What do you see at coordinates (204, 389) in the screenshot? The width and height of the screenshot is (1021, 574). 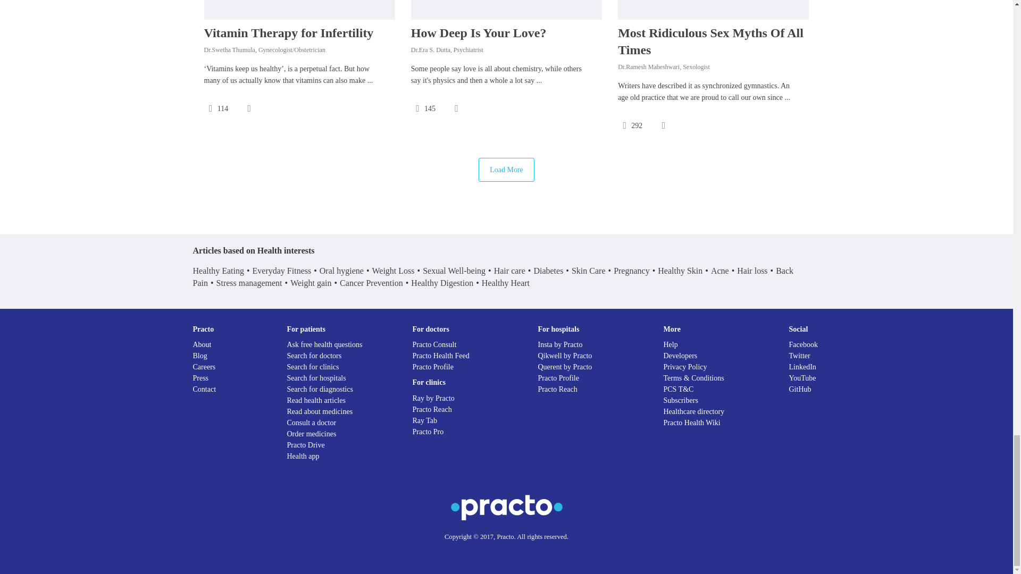 I see `Contact` at bounding box center [204, 389].